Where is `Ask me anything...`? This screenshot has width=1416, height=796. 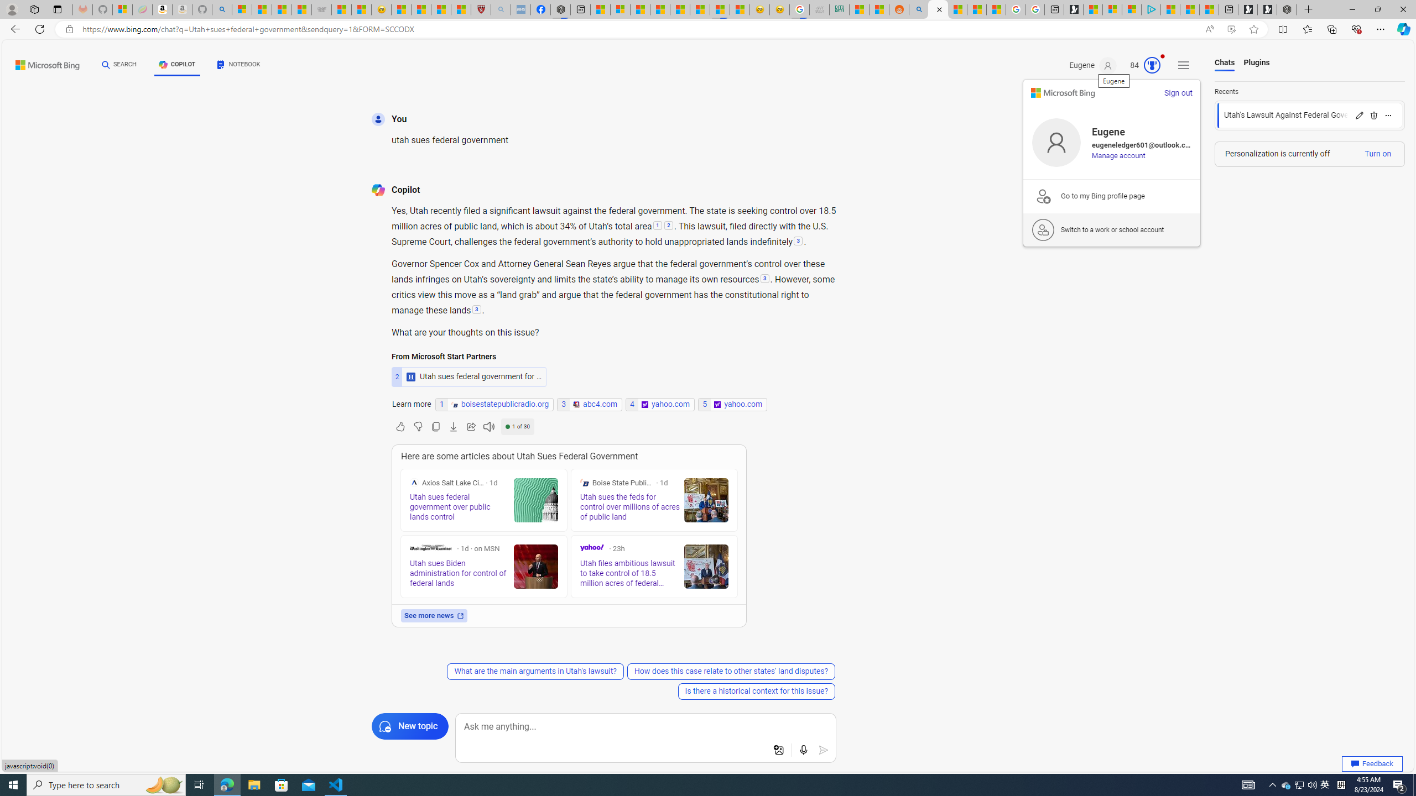 Ask me anything... is located at coordinates (645, 727).